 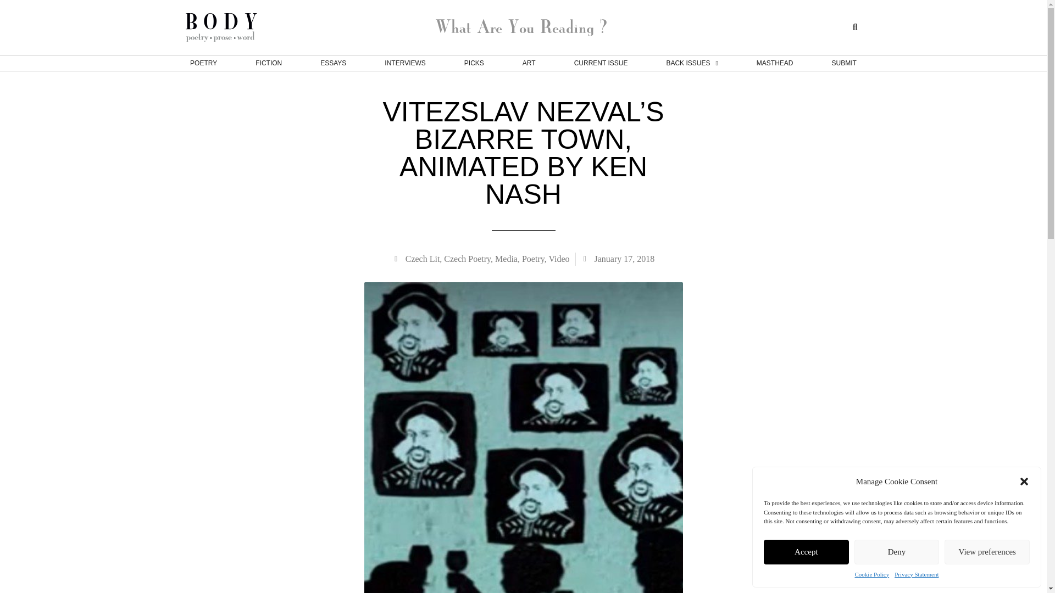 What do you see at coordinates (474, 63) in the screenshot?
I see `PICKS` at bounding box center [474, 63].